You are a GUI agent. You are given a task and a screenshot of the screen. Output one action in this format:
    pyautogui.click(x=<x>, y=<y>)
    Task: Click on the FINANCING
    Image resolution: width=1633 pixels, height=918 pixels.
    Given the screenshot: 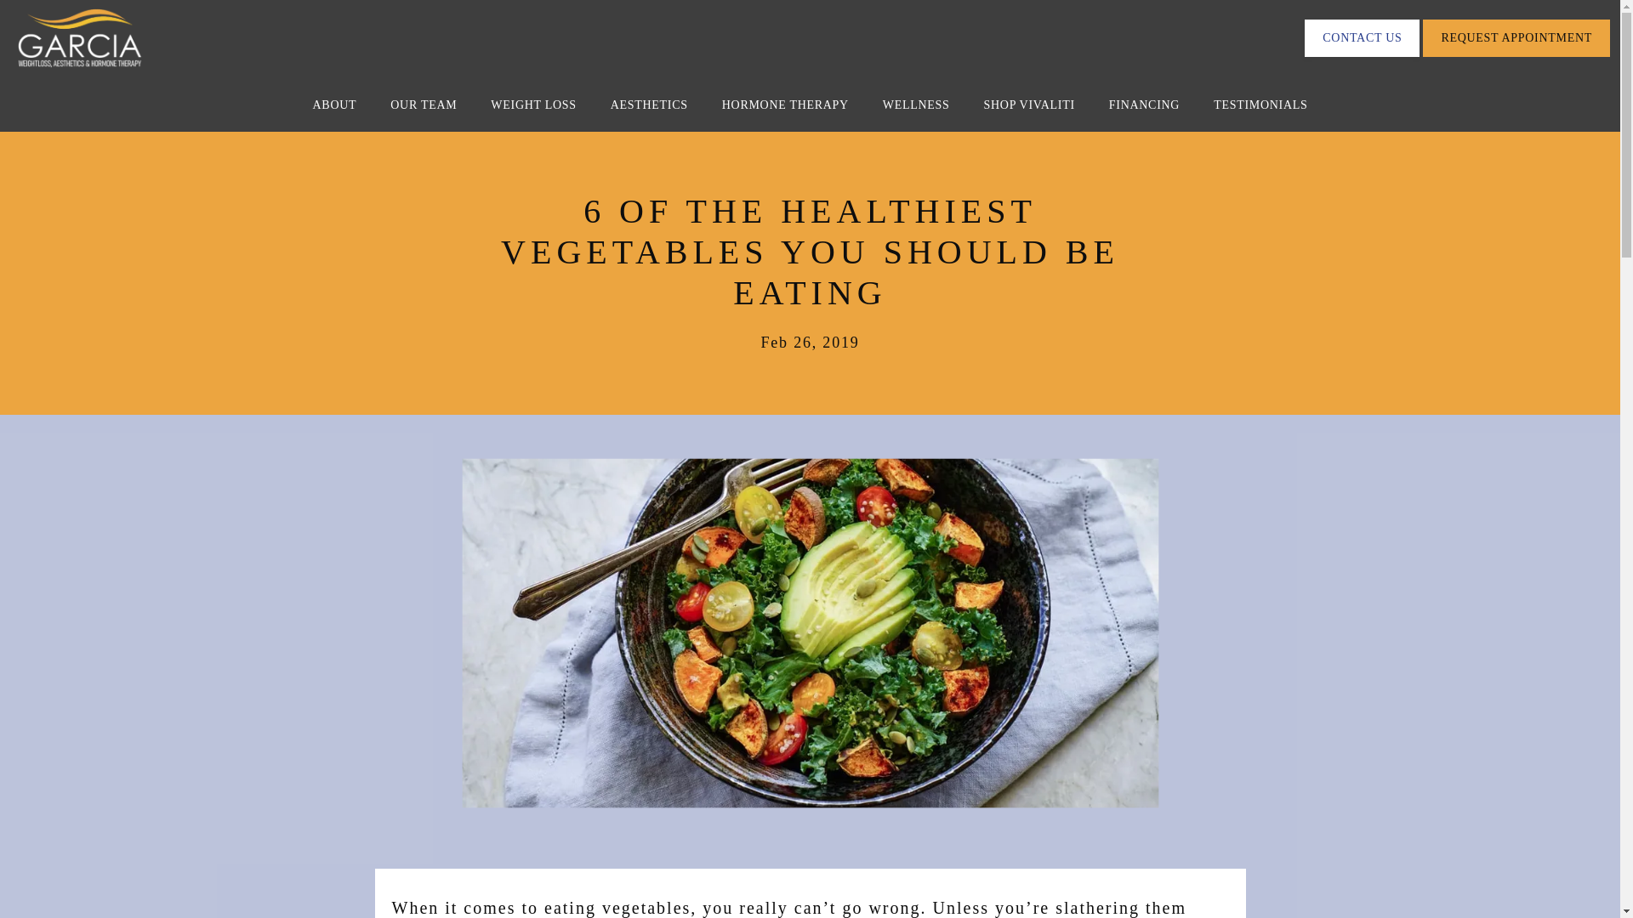 What is the action you would take?
    pyautogui.click(x=1143, y=104)
    